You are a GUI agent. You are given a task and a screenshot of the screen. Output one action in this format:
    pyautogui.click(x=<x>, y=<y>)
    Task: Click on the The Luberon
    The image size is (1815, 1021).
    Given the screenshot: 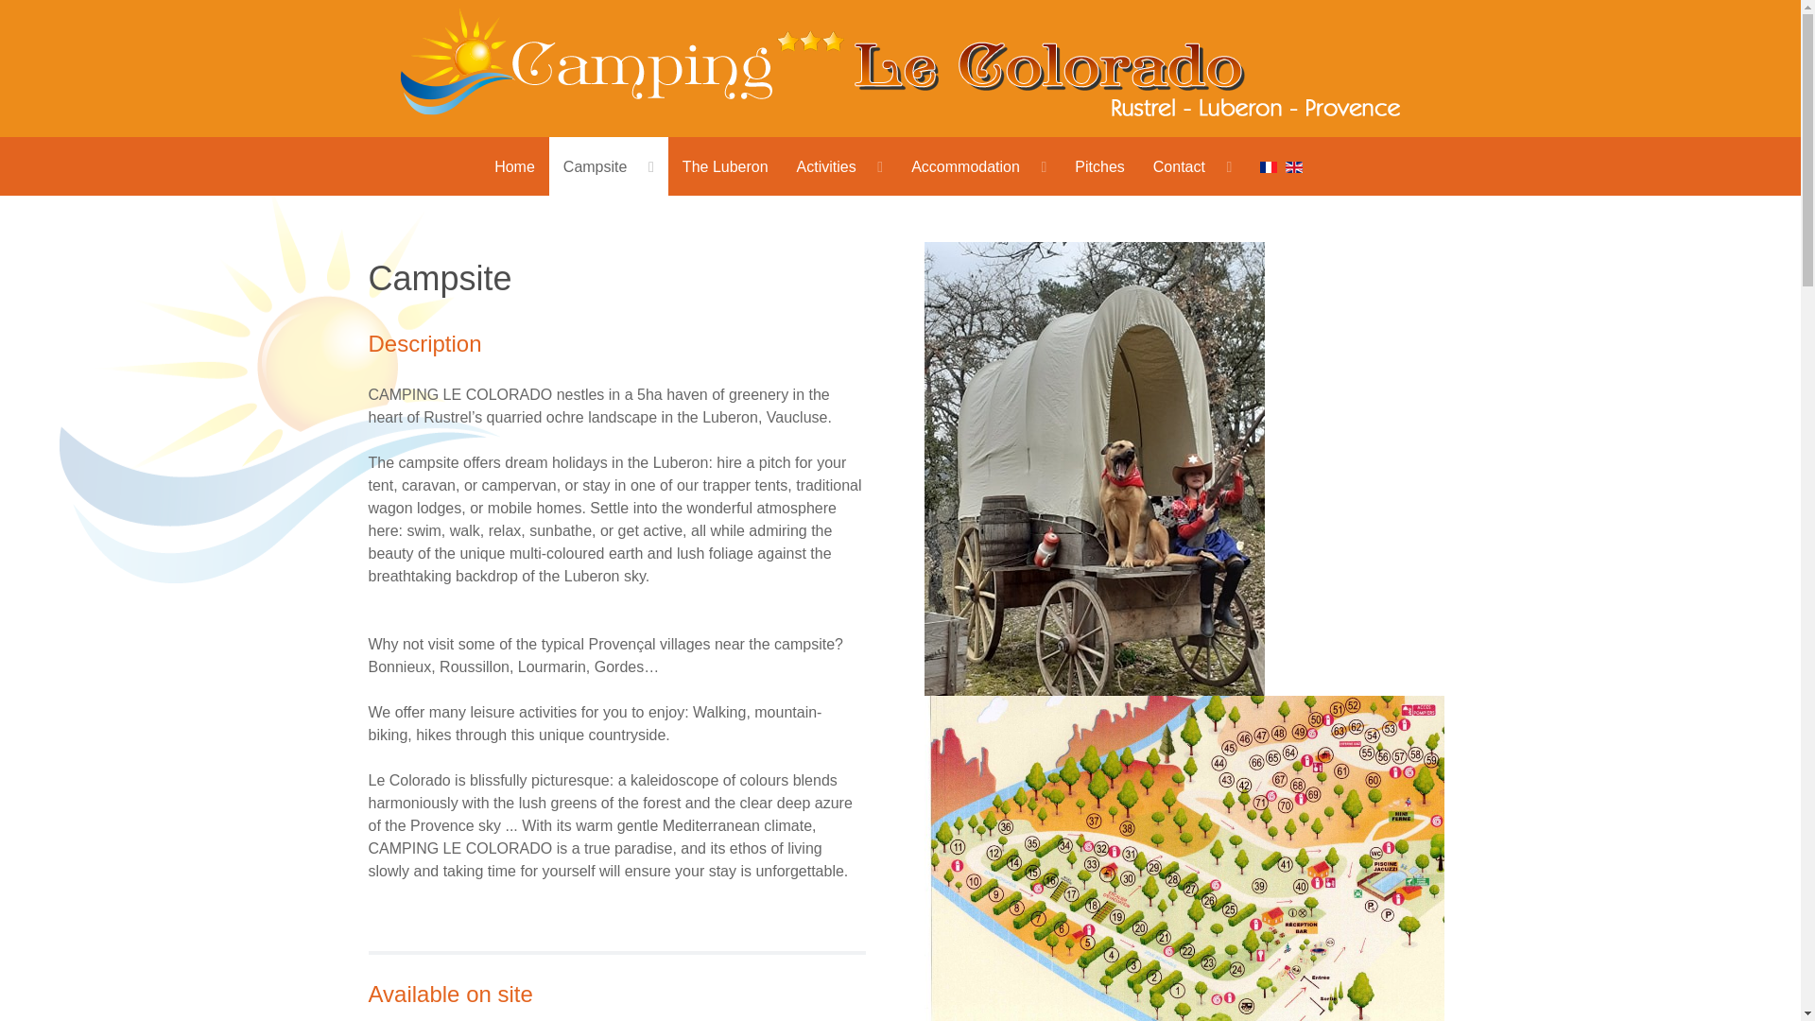 What is the action you would take?
    pyautogui.click(x=724, y=166)
    